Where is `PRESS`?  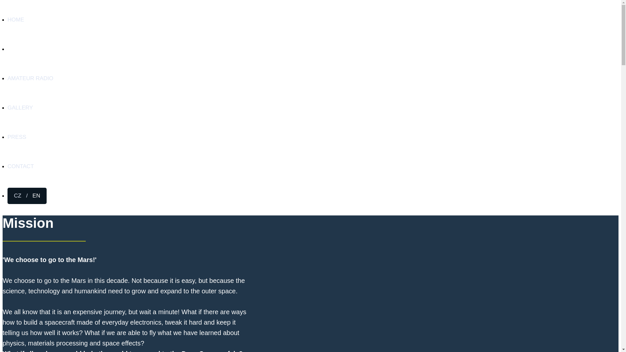
PRESS is located at coordinates (17, 137).